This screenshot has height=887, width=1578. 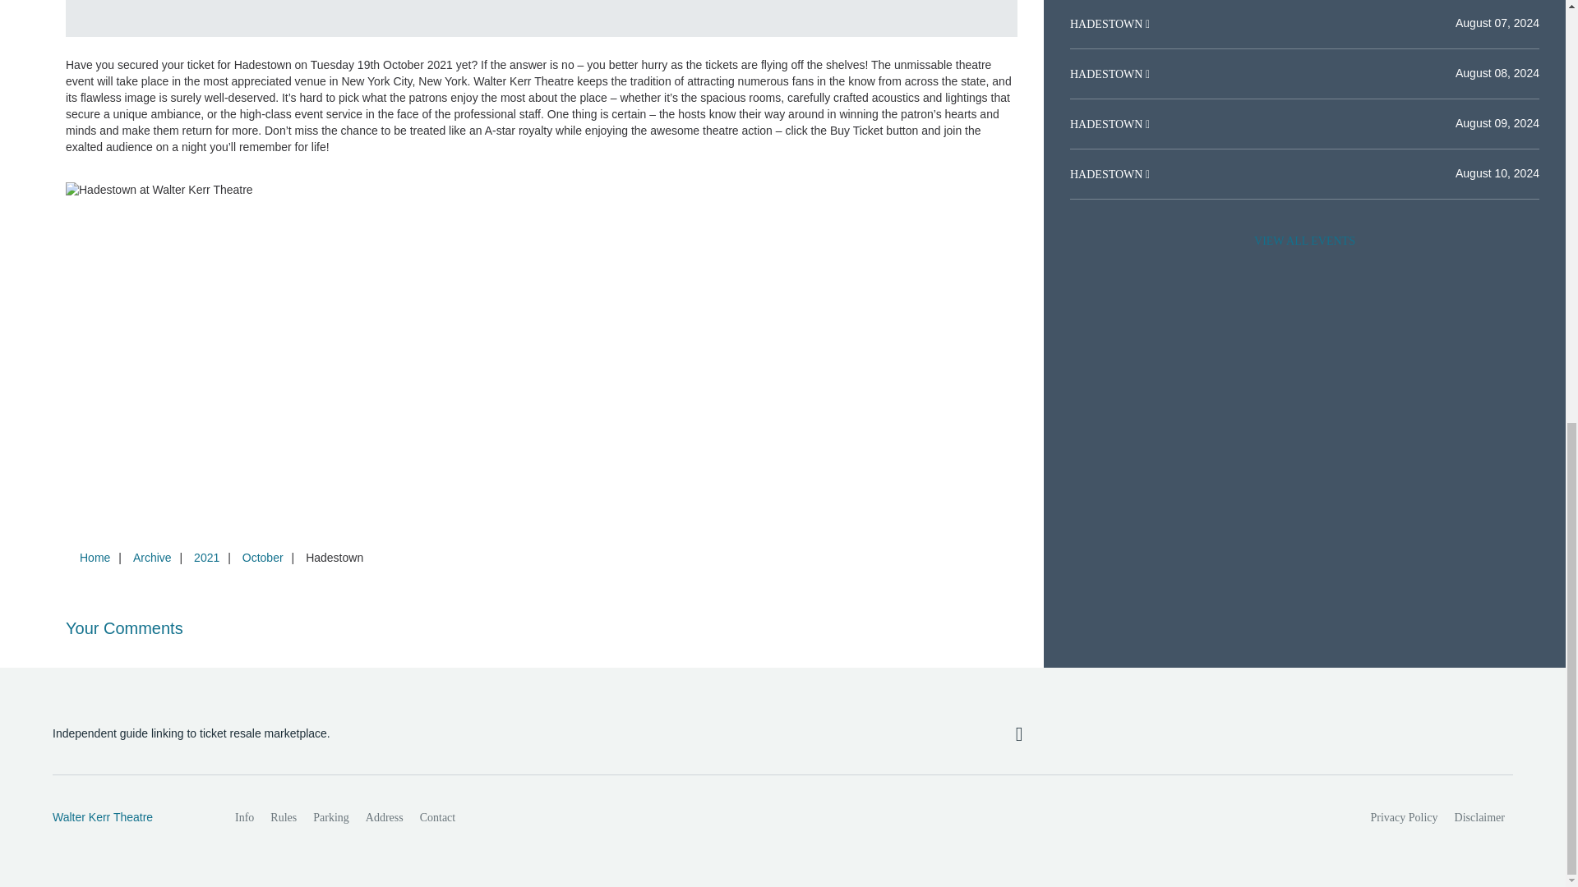 I want to click on Rules, so click(x=283, y=818).